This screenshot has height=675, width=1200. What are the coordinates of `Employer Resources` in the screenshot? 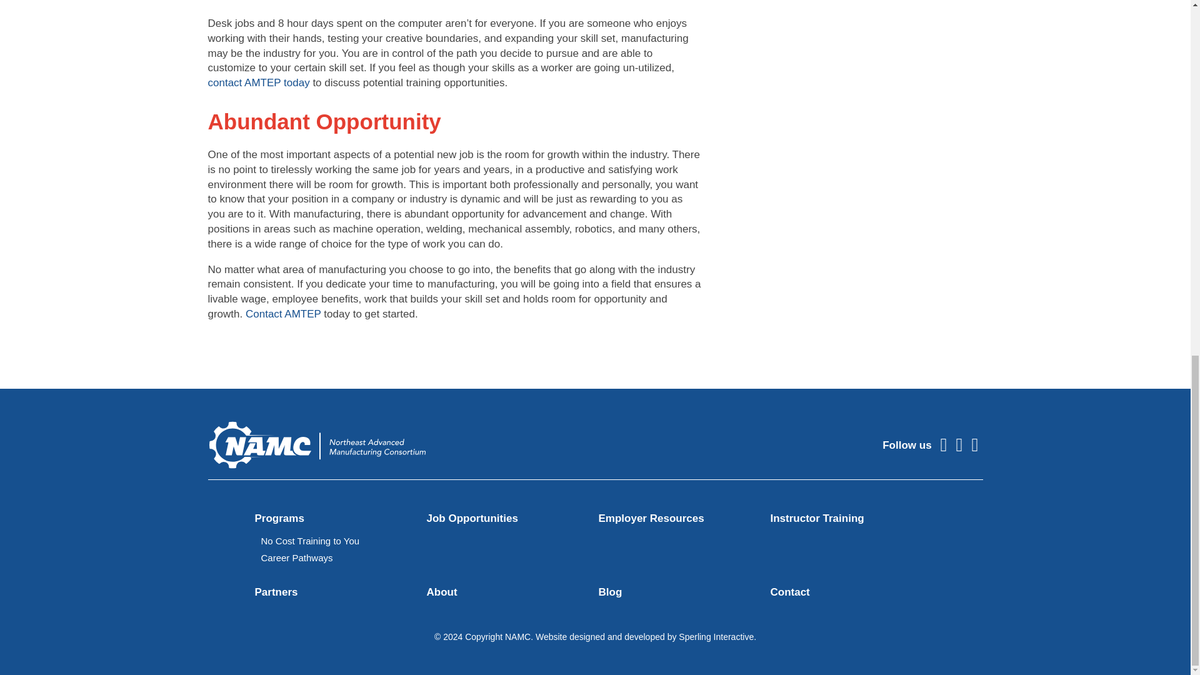 It's located at (651, 518).